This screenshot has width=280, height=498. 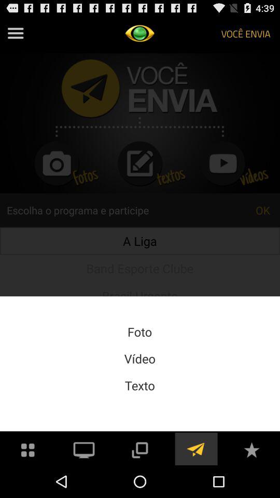 I want to click on go to logo left side of star logo, so click(x=196, y=449).